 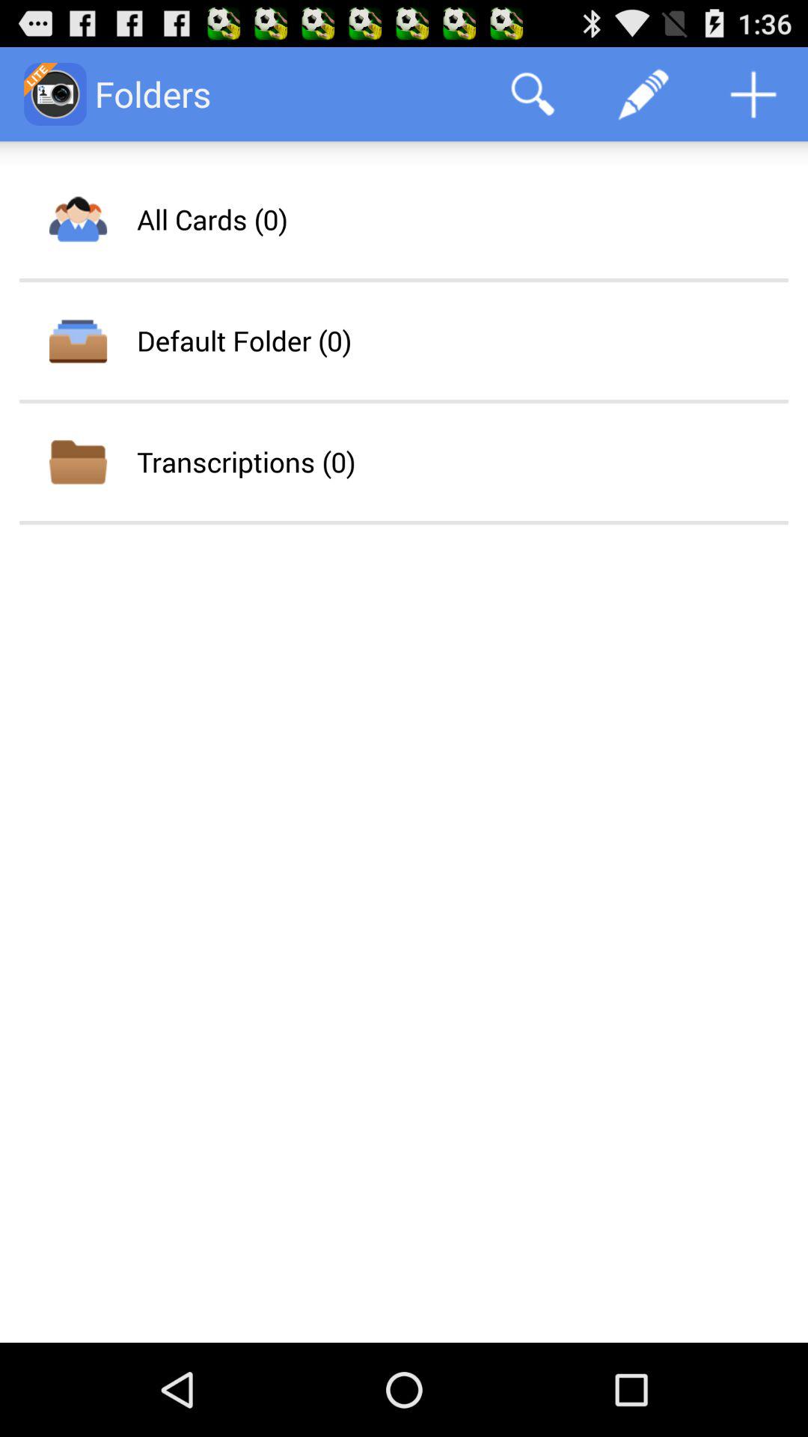 What do you see at coordinates (212, 219) in the screenshot?
I see `select the item below the folders` at bounding box center [212, 219].